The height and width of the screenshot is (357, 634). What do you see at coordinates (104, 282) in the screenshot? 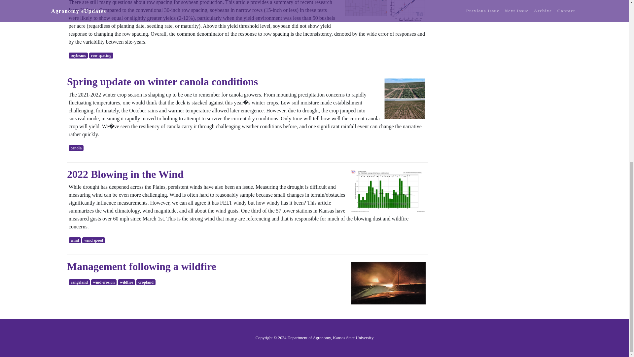
I see `wind erosion` at bounding box center [104, 282].